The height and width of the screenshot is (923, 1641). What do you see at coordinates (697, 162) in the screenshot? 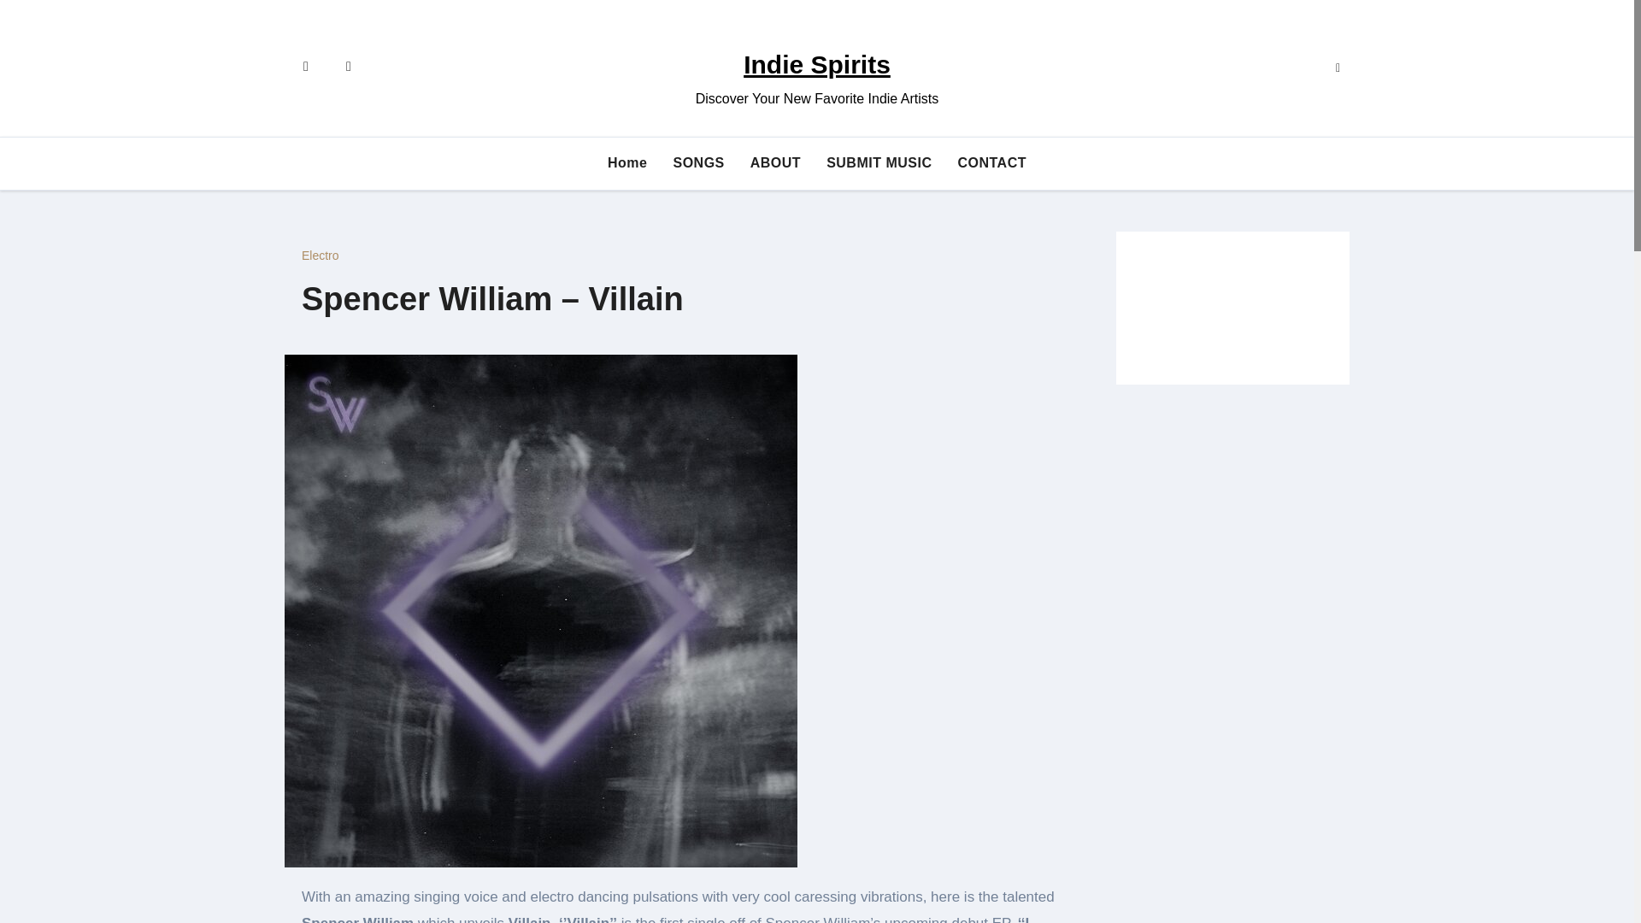
I see `SONGS` at bounding box center [697, 162].